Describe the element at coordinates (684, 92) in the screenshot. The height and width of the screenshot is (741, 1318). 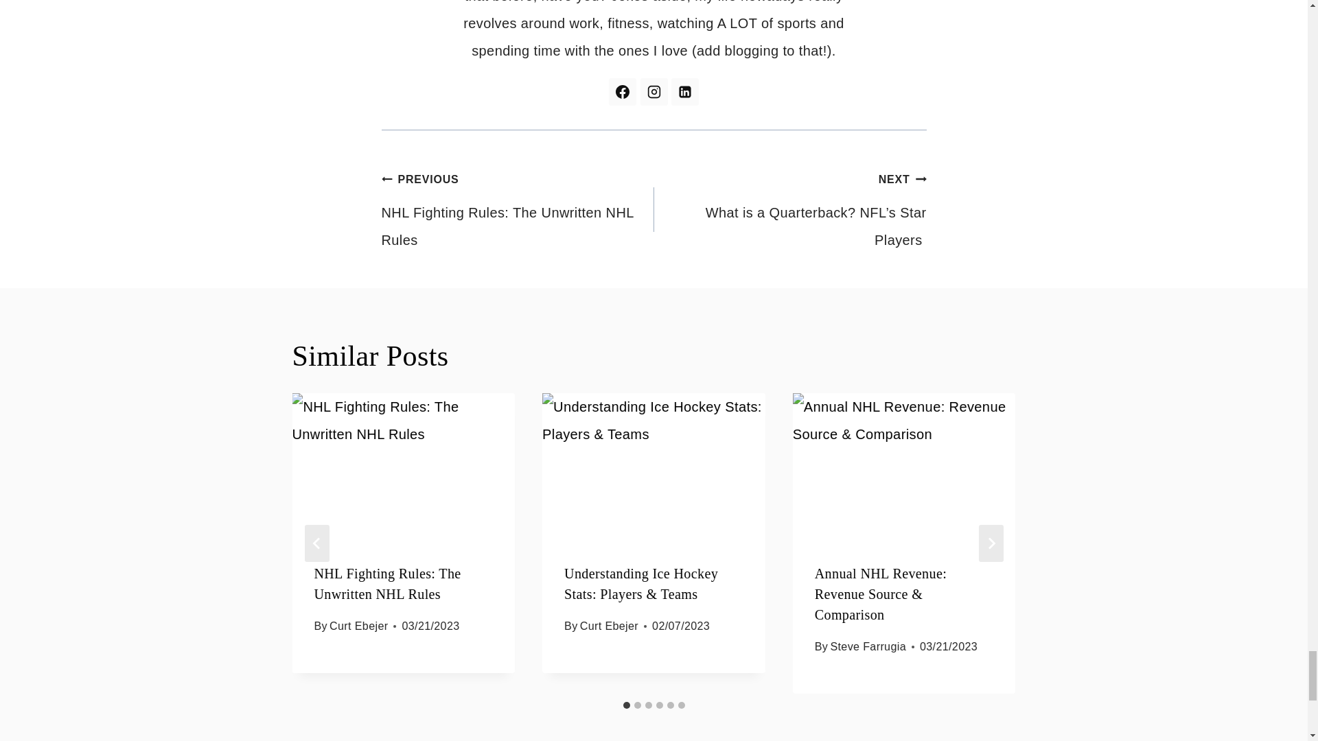
I see `Follow Steve Farrugia on Linkedin` at that location.